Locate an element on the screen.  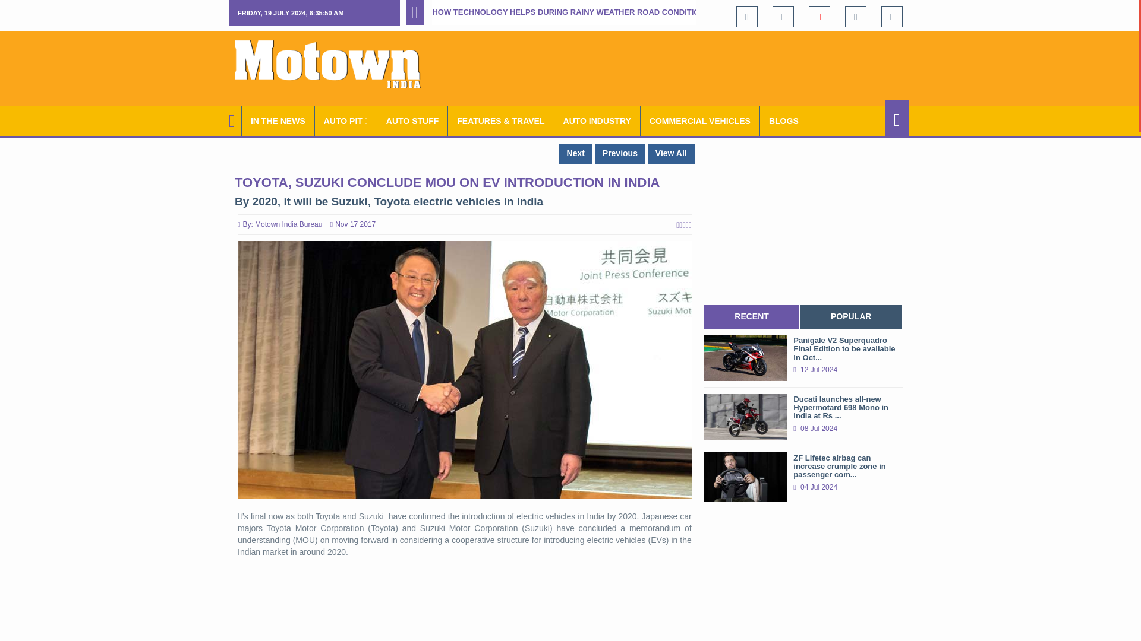
Advertisement is located at coordinates (693, 66).